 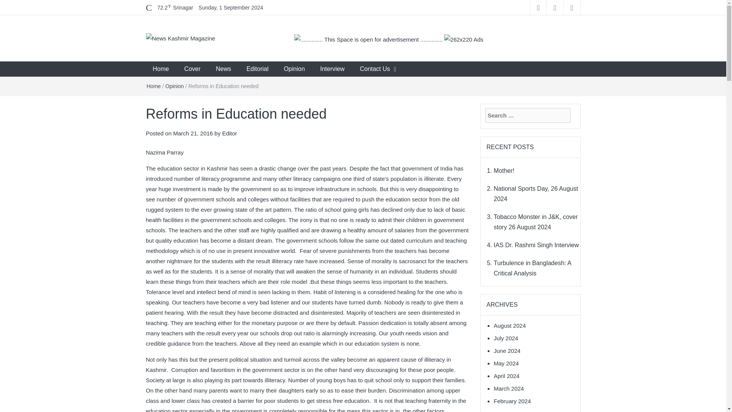 What do you see at coordinates (374, 69) in the screenshot?
I see `Contact Us` at bounding box center [374, 69].